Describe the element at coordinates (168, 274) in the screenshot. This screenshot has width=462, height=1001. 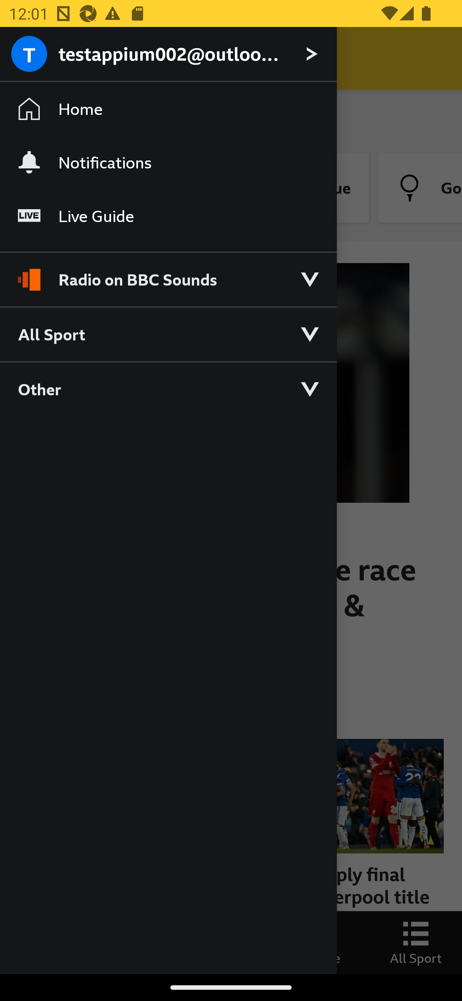
I see `Radio on BBC Sounds` at that location.